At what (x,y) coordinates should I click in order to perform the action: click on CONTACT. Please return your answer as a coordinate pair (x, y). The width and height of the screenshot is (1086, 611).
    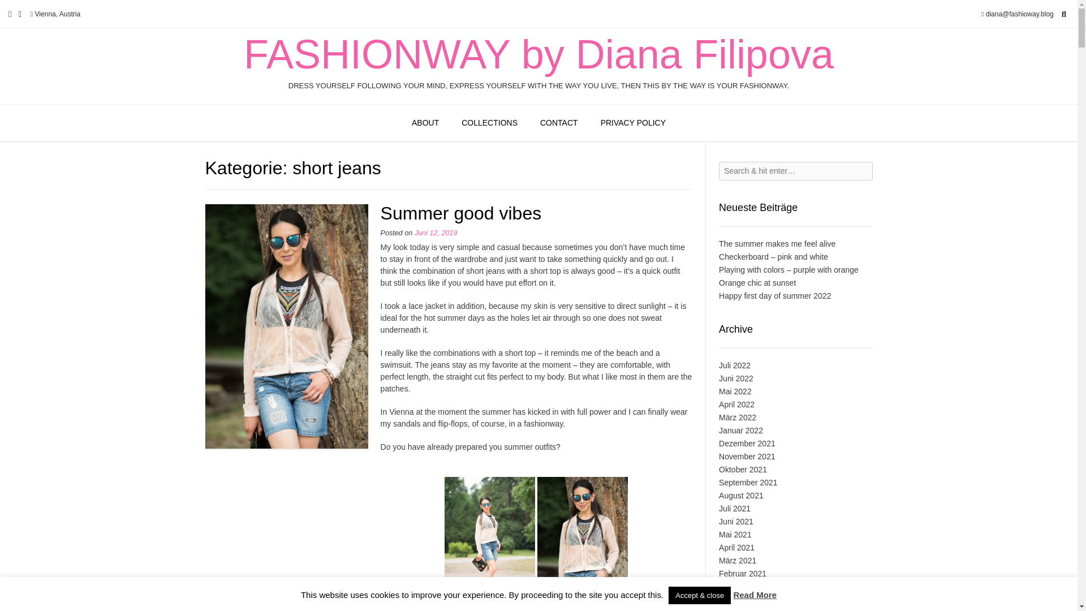
    Looking at the image, I should click on (559, 123).